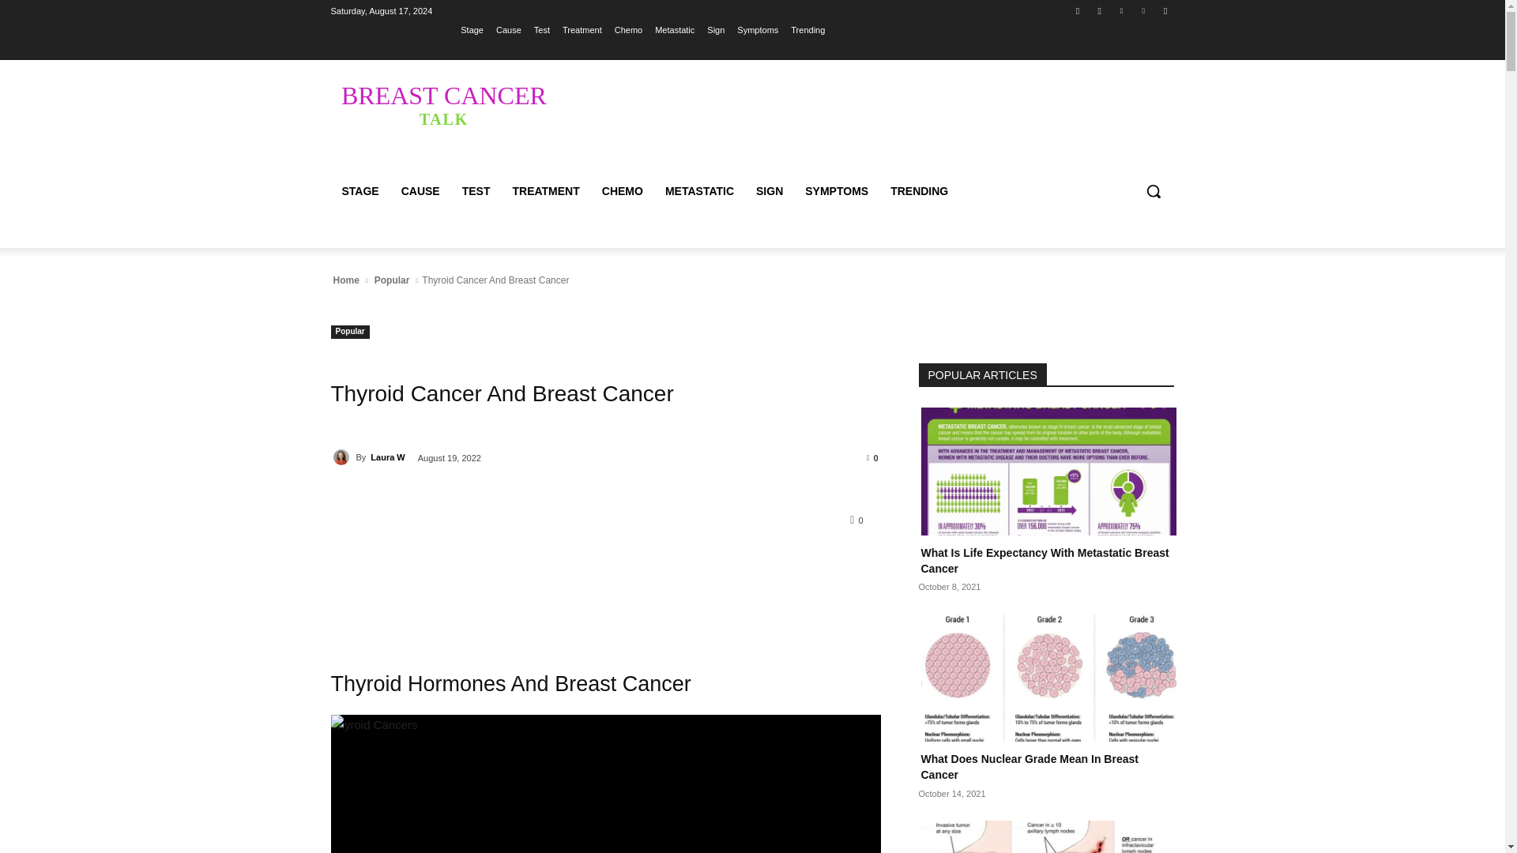 The width and height of the screenshot is (1517, 853). Describe the element at coordinates (675, 29) in the screenshot. I see `Metastatic` at that location.